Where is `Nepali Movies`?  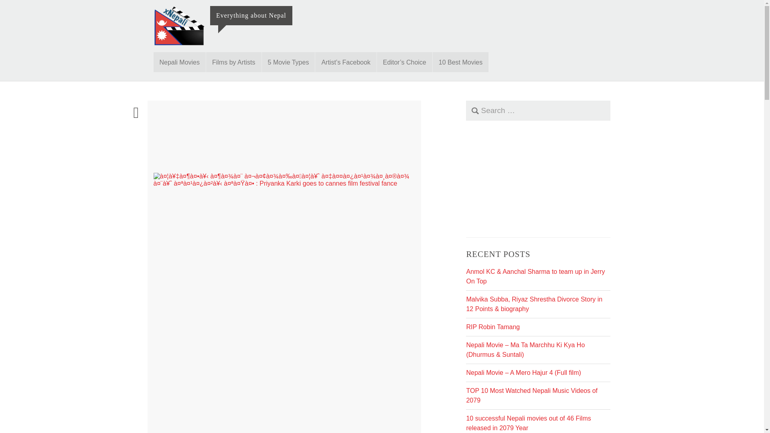 Nepali Movies is located at coordinates (179, 62).